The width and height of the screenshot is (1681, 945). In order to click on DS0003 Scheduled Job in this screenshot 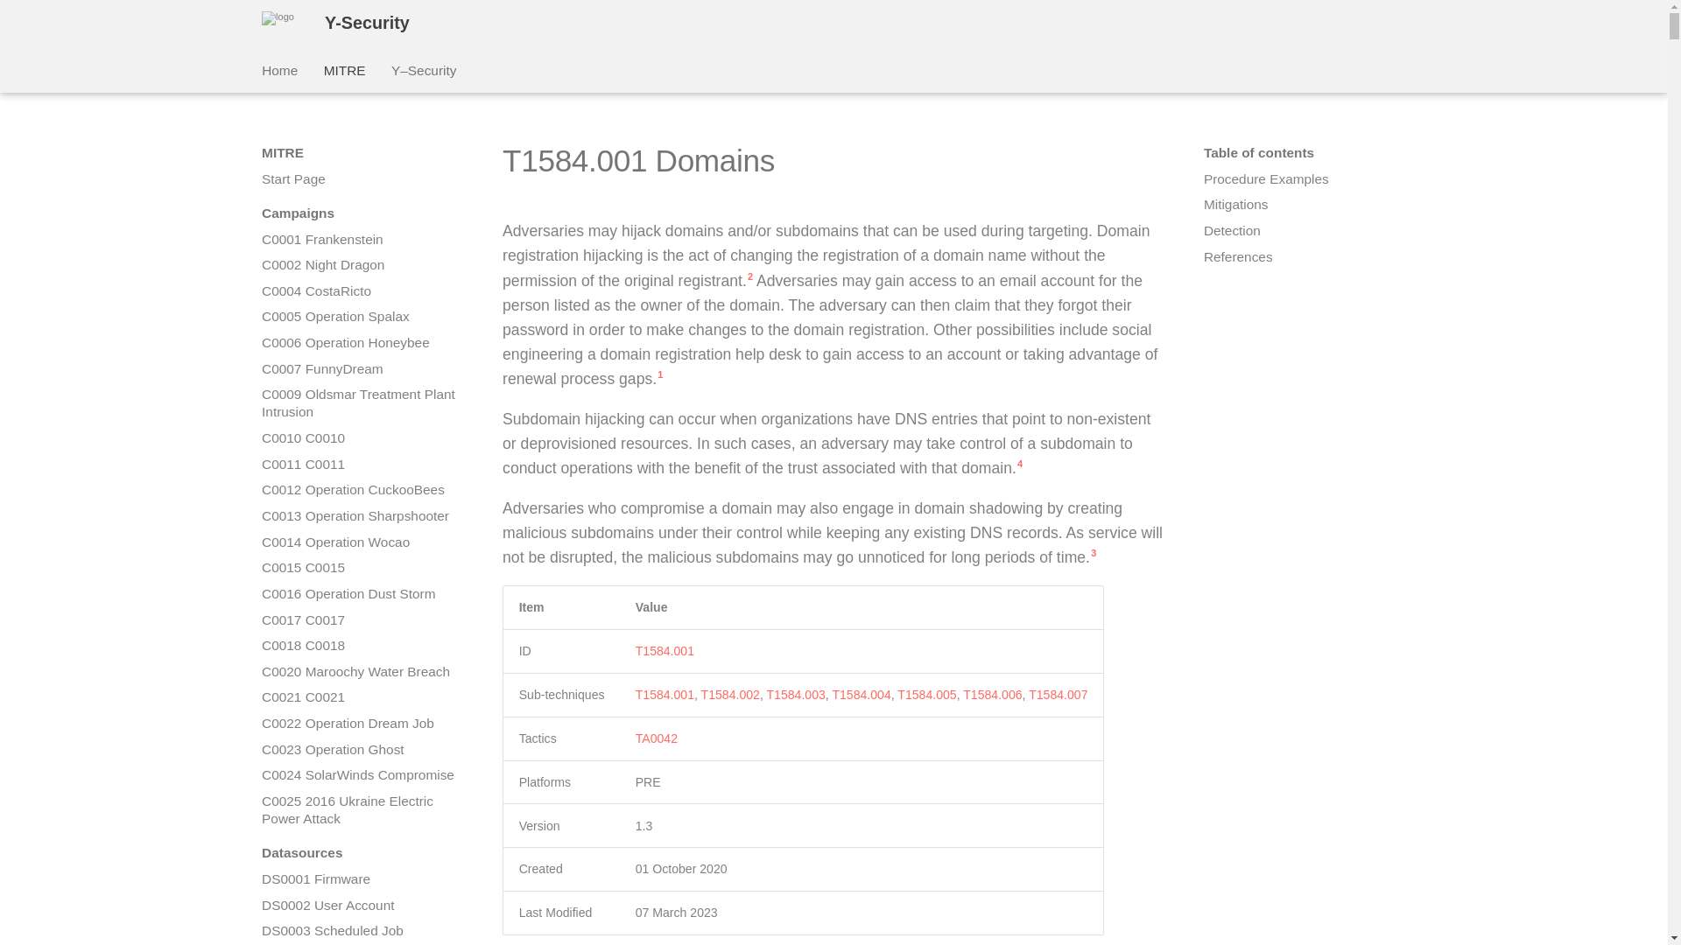, I will do `click(361, 931)`.